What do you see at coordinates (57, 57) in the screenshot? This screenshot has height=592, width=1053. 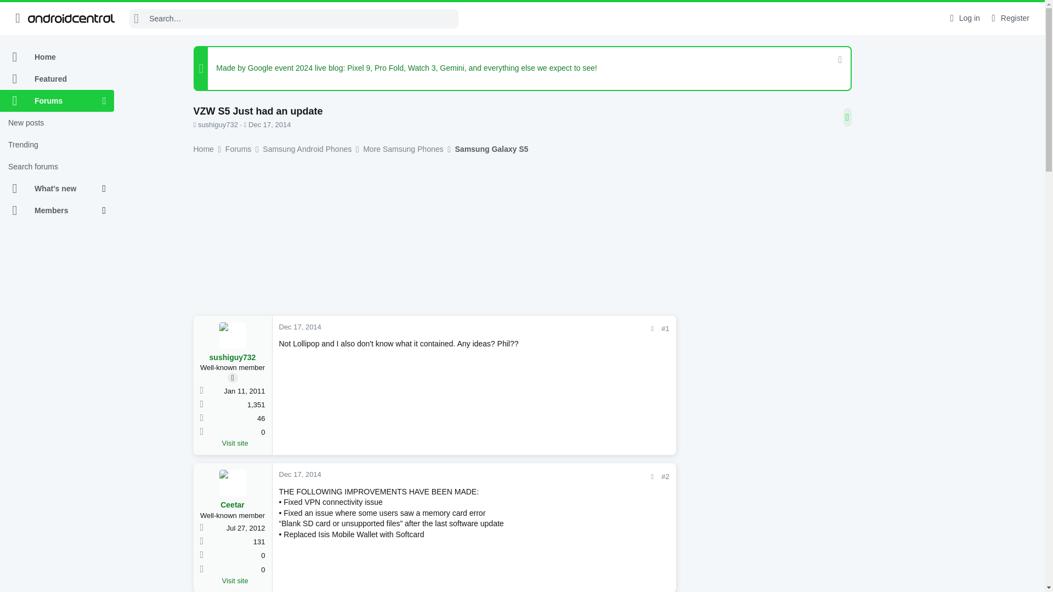 I see `Home` at bounding box center [57, 57].